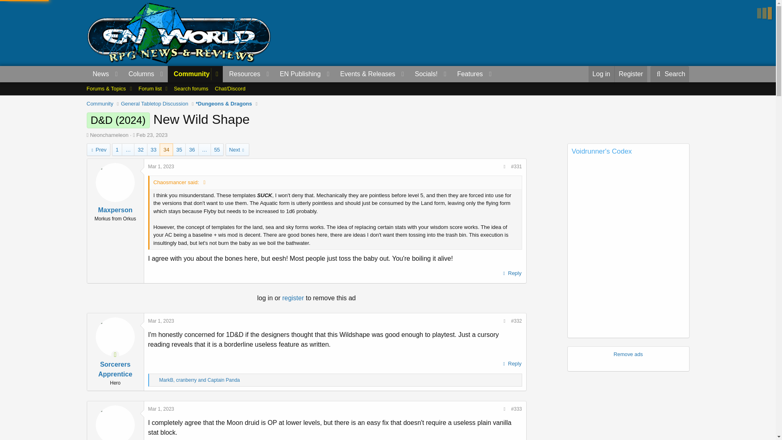  I want to click on Like, so click(155, 380).